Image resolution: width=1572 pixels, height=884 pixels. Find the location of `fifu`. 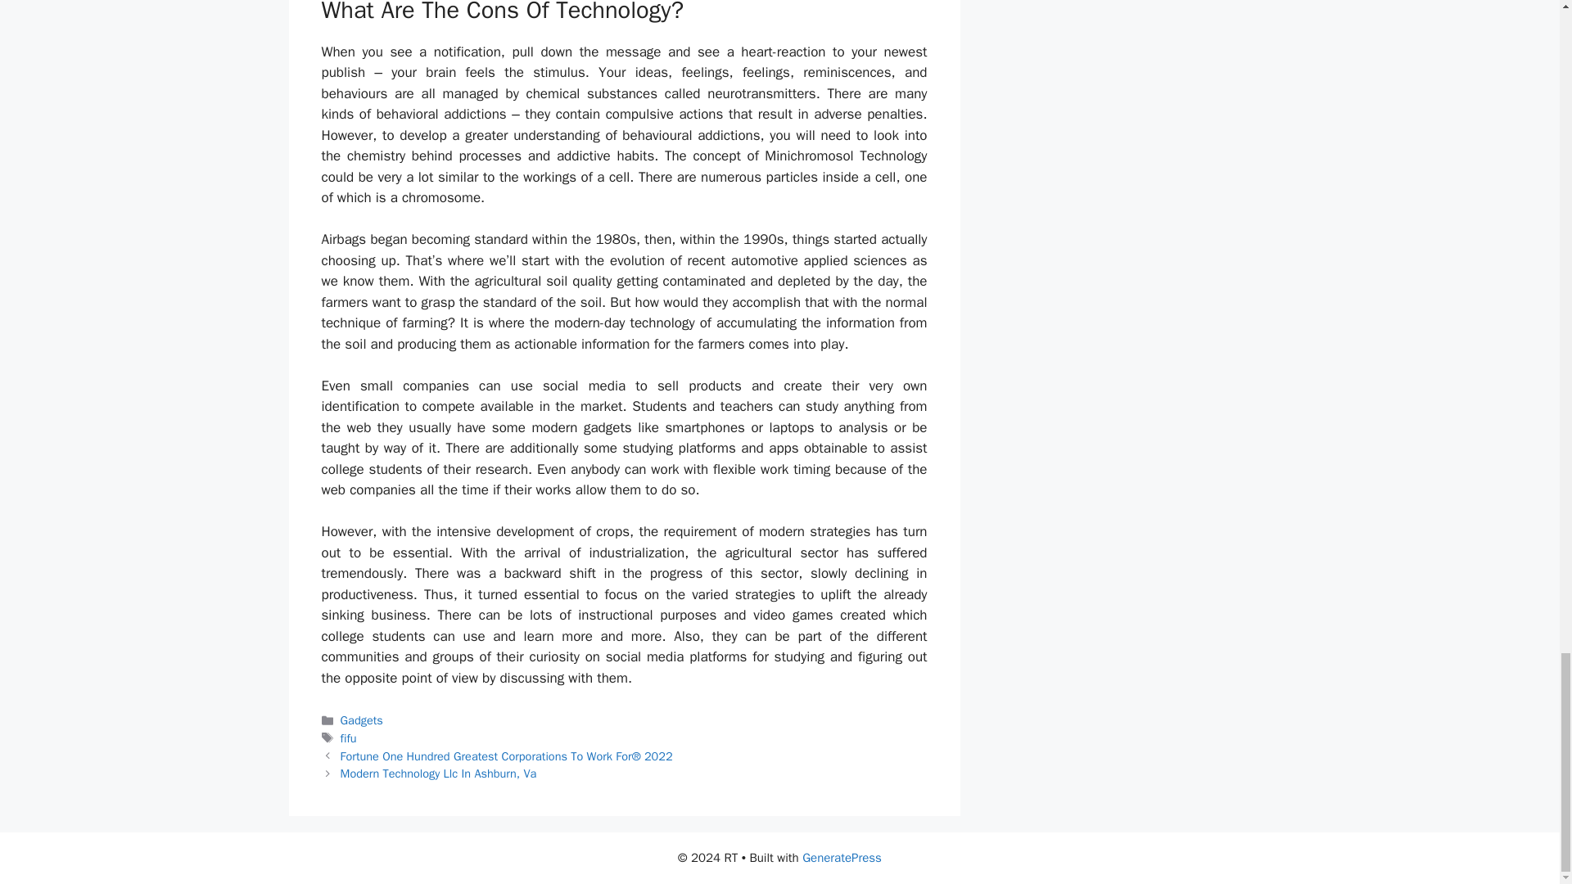

fifu is located at coordinates (349, 738).